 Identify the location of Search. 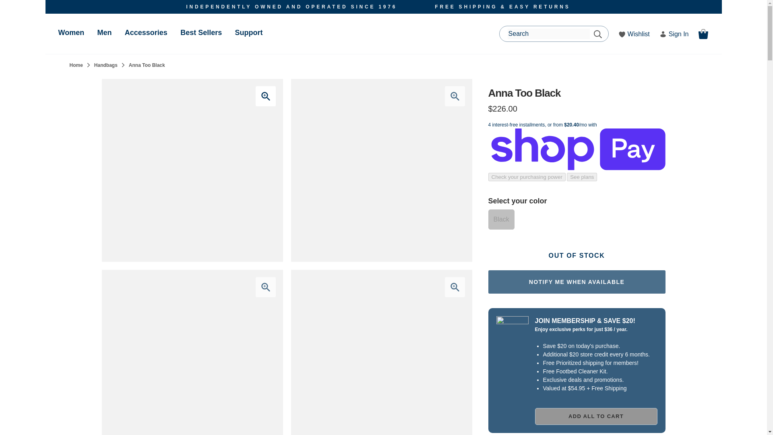
(597, 34).